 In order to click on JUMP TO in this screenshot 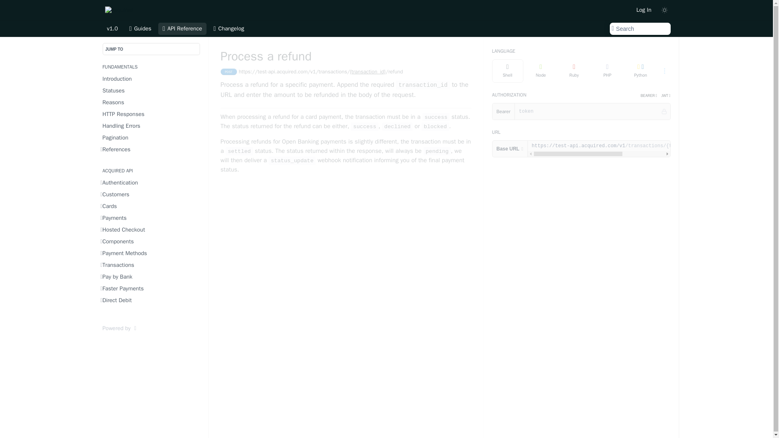, I will do `click(151, 49)`.